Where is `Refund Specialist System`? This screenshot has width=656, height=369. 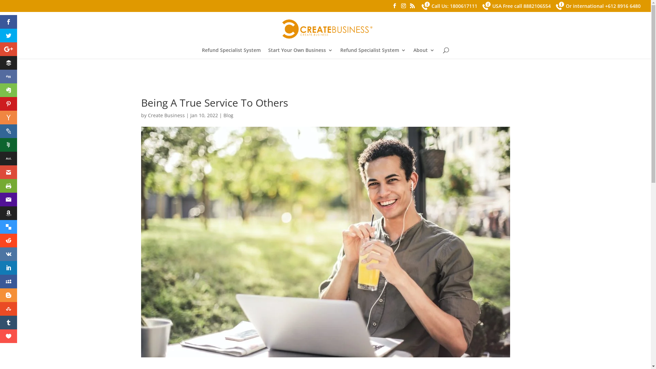 Refund Specialist System is located at coordinates (231, 53).